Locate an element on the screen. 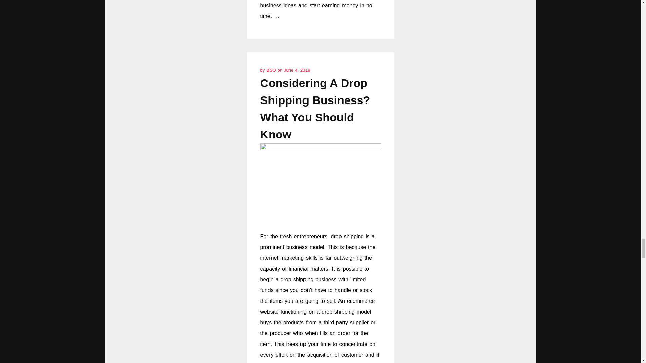 The height and width of the screenshot is (363, 646). BSO is located at coordinates (272, 70).